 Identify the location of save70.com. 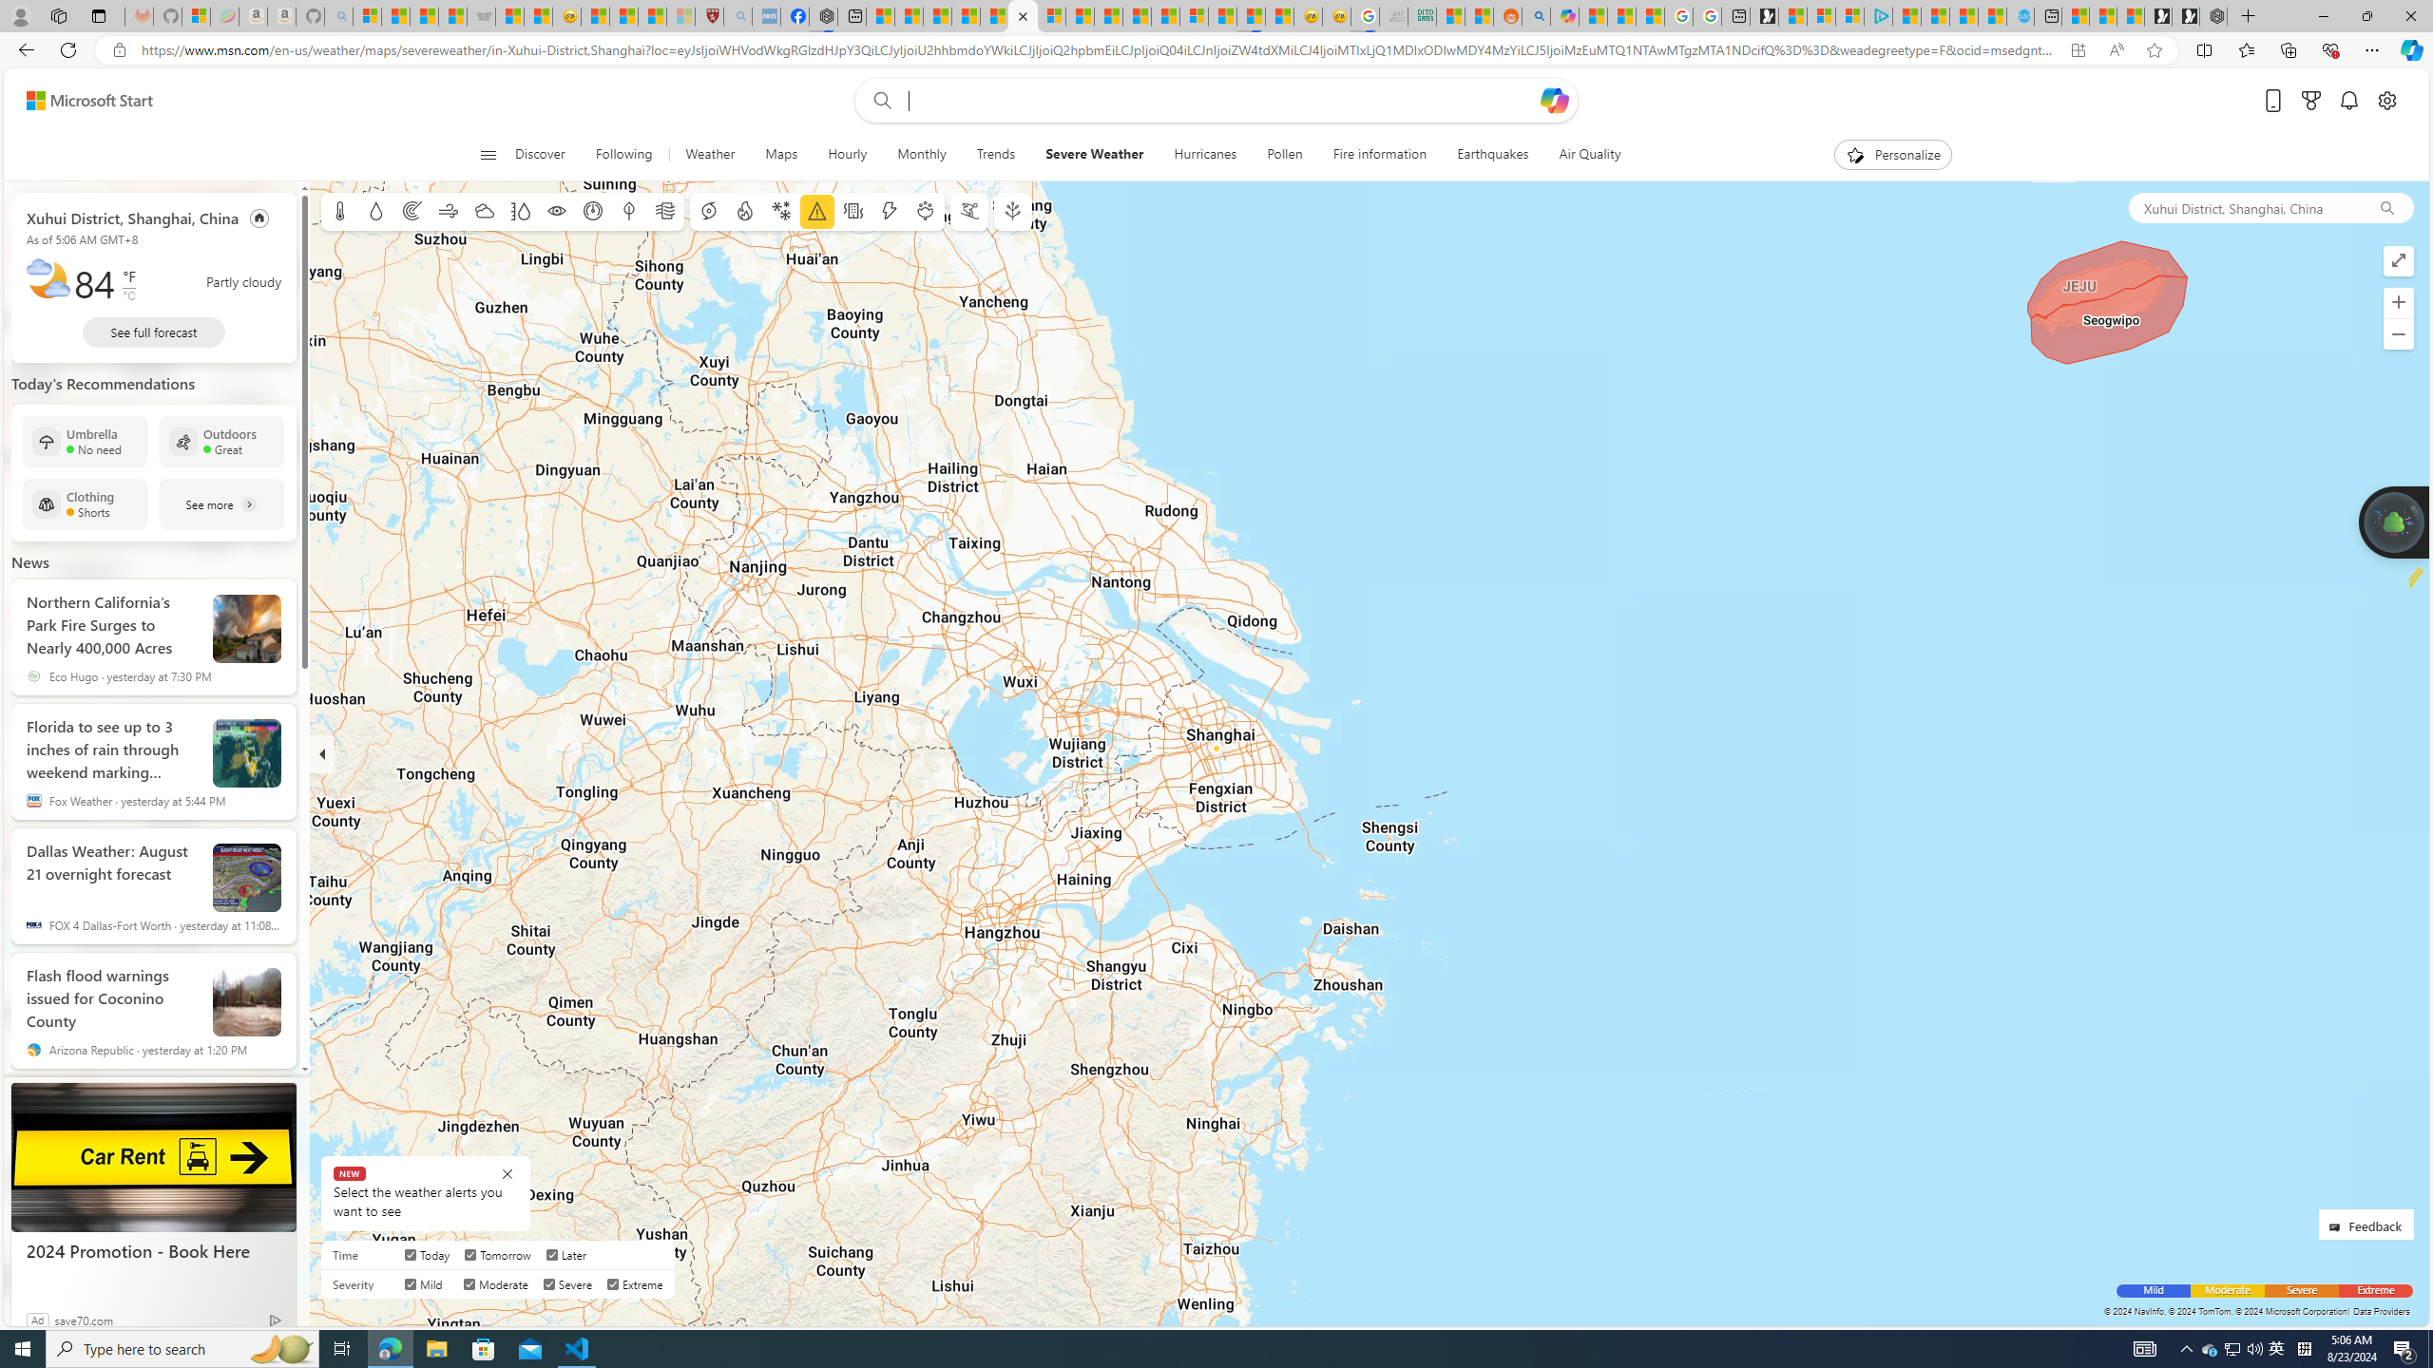
(84, 1320).